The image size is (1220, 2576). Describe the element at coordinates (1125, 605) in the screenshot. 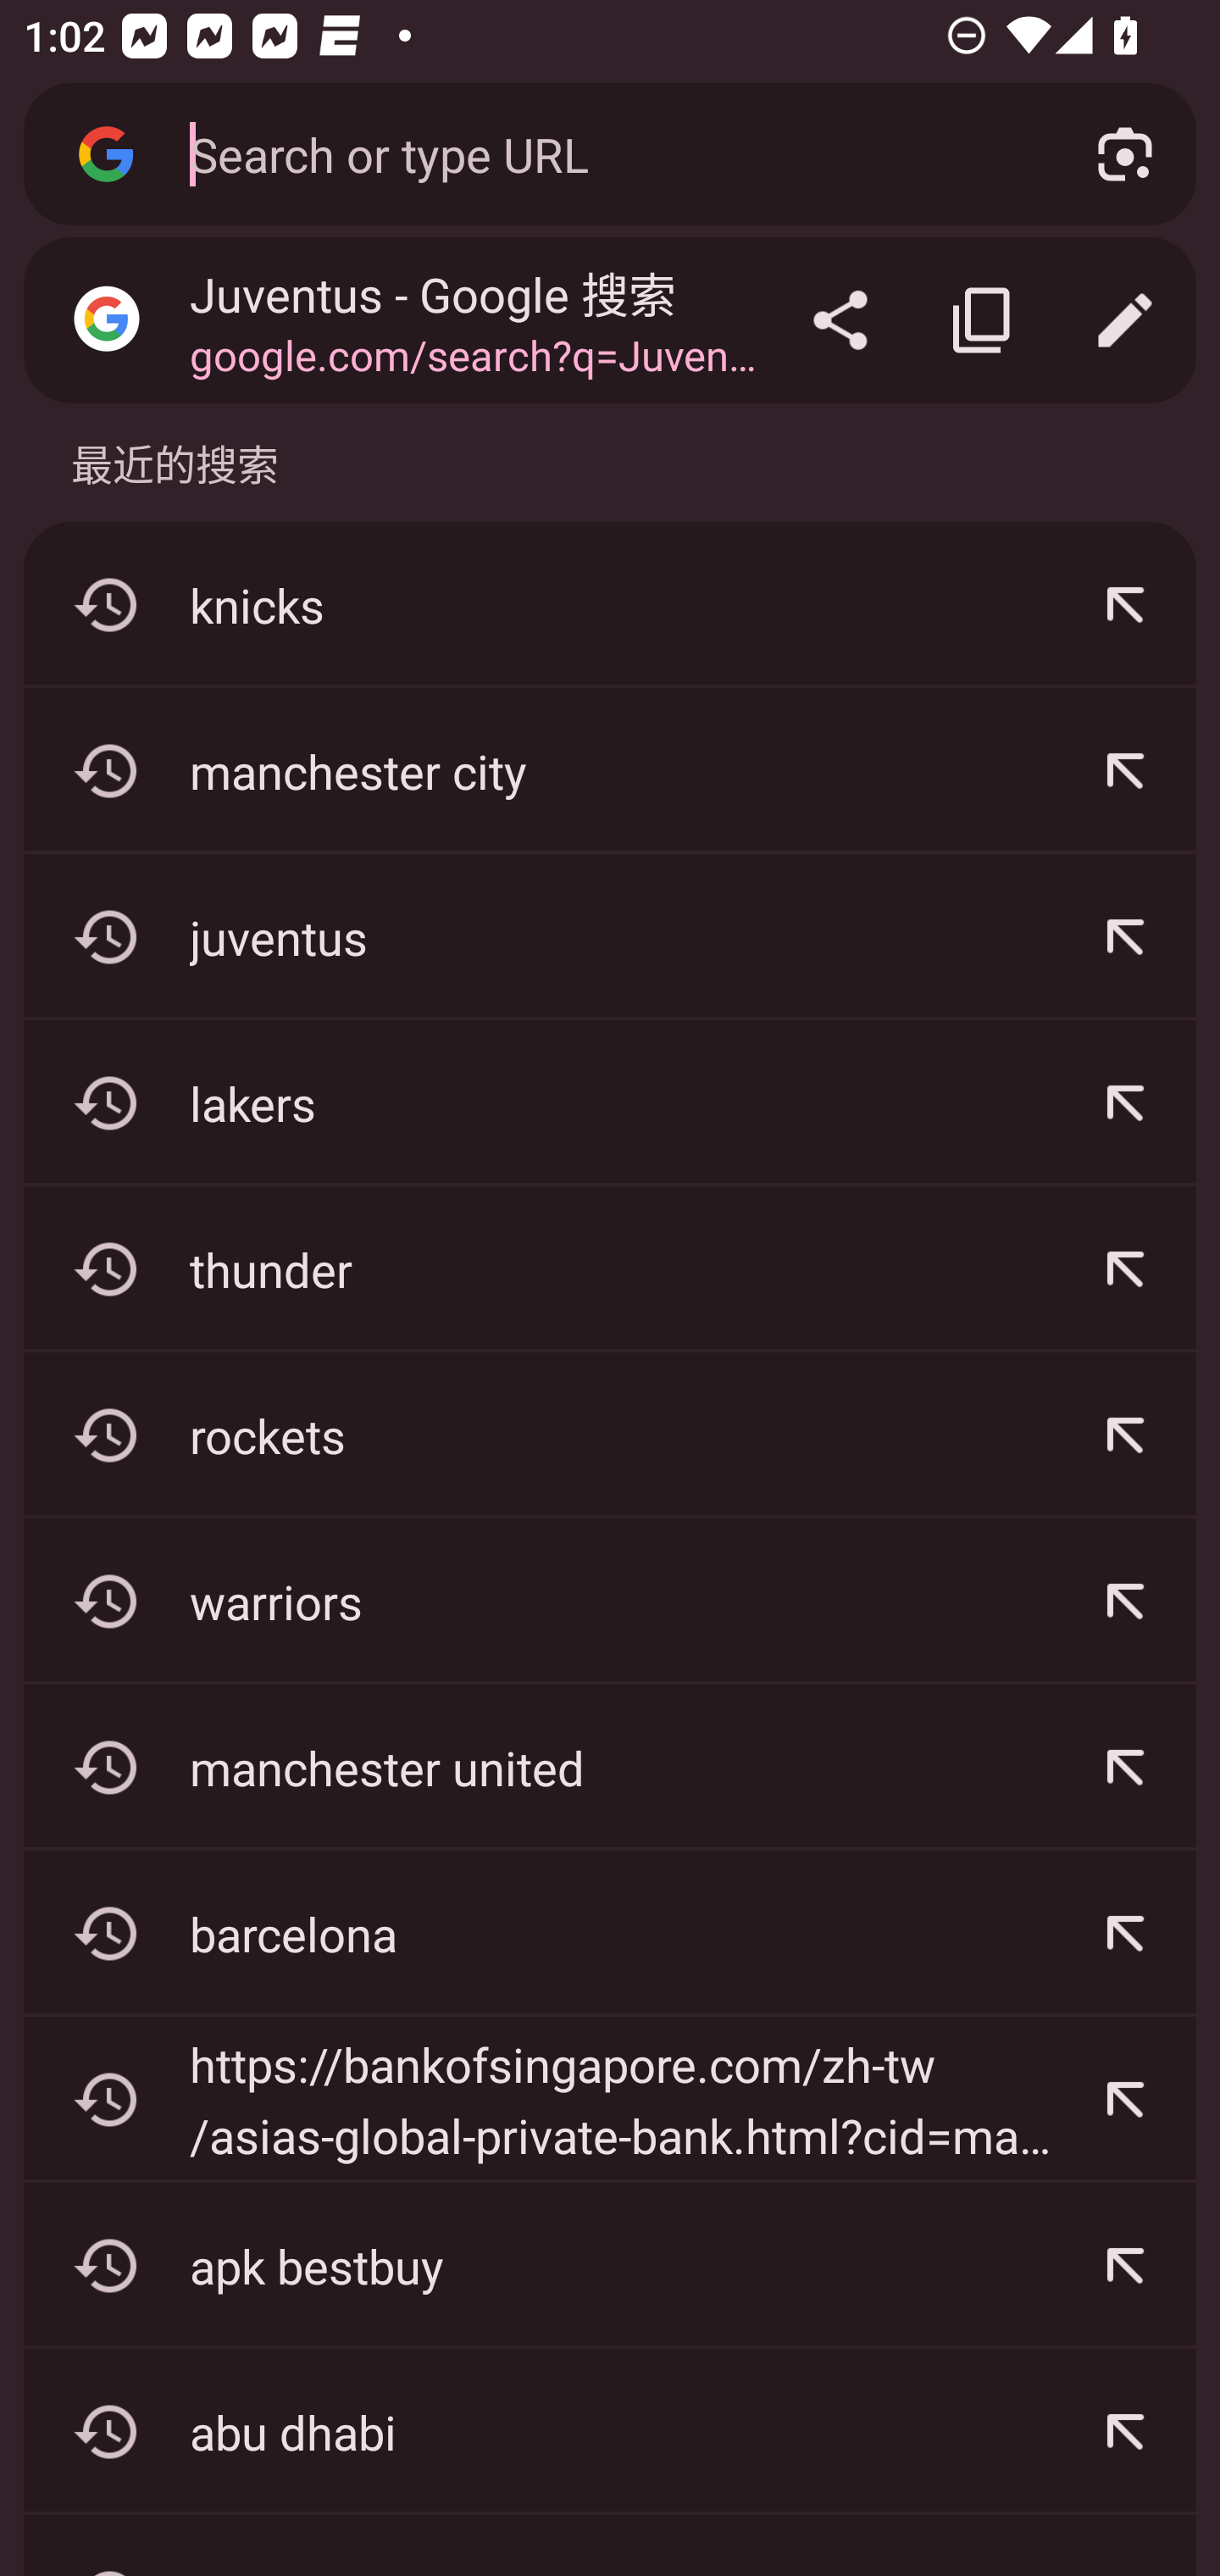

I see `Refine: knicks` at that location.